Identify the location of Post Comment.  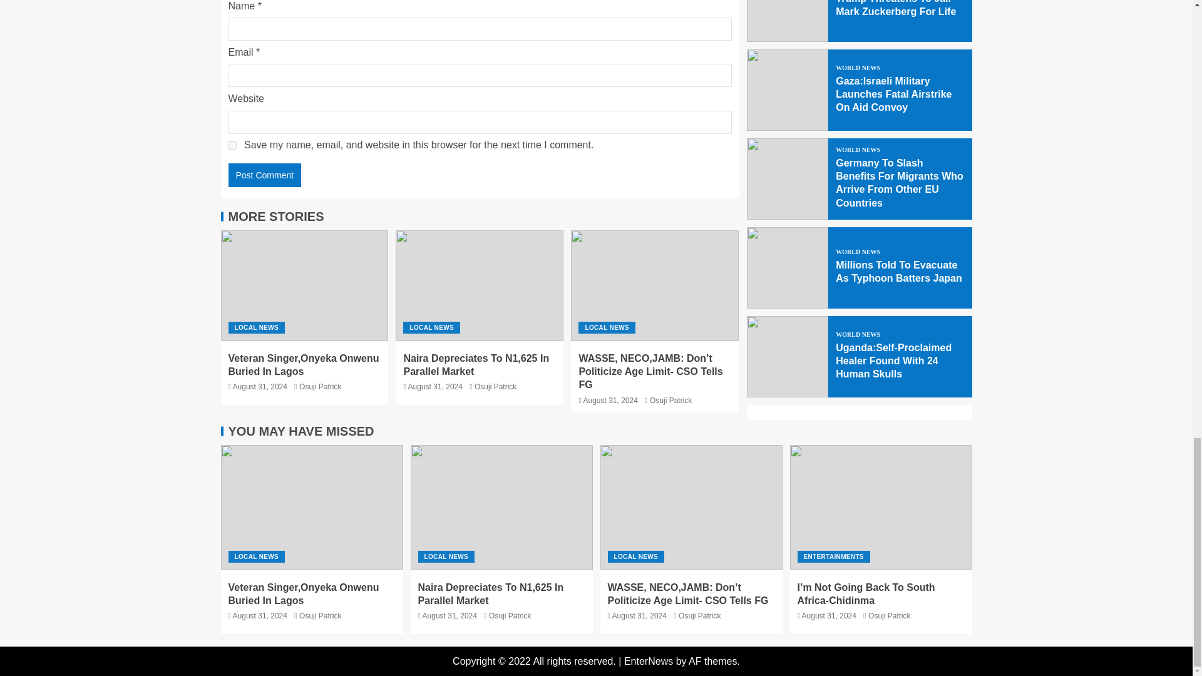
(264, 175).